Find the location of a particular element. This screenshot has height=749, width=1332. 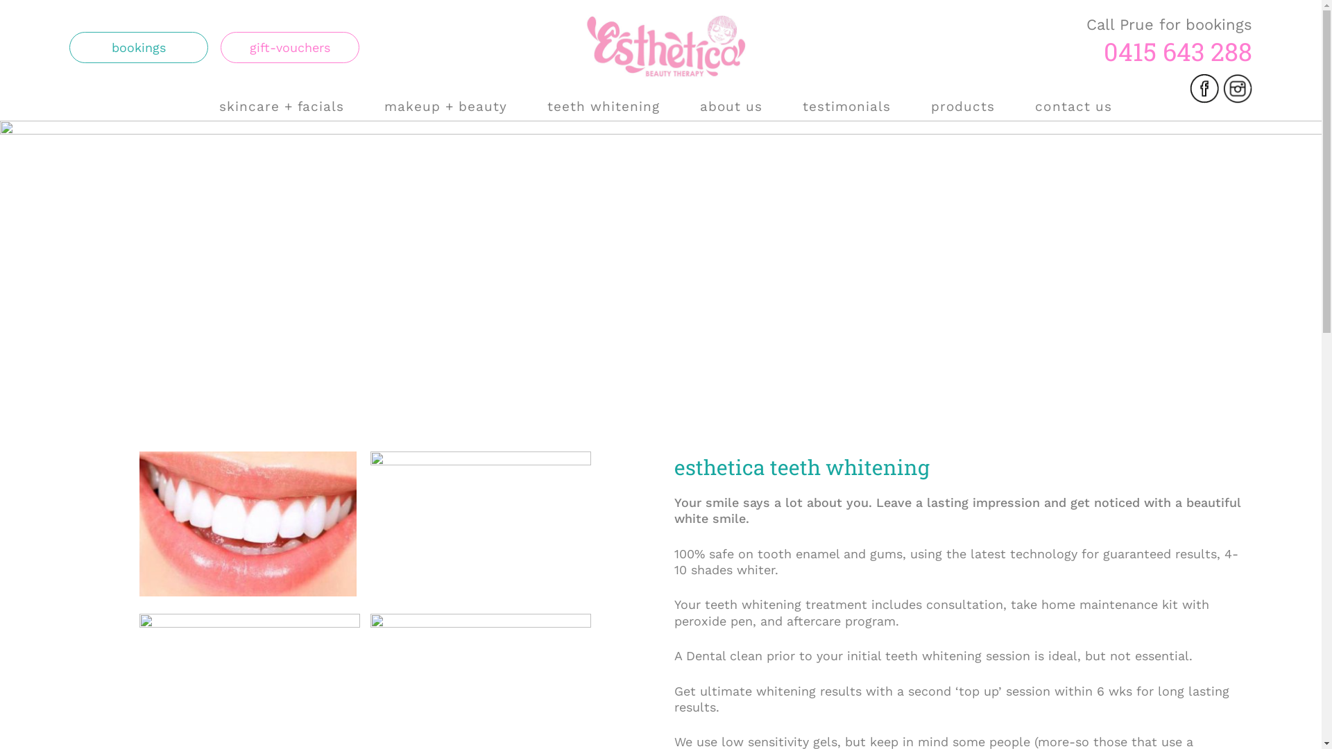

Facebook is located at coordinates (1204, 87).